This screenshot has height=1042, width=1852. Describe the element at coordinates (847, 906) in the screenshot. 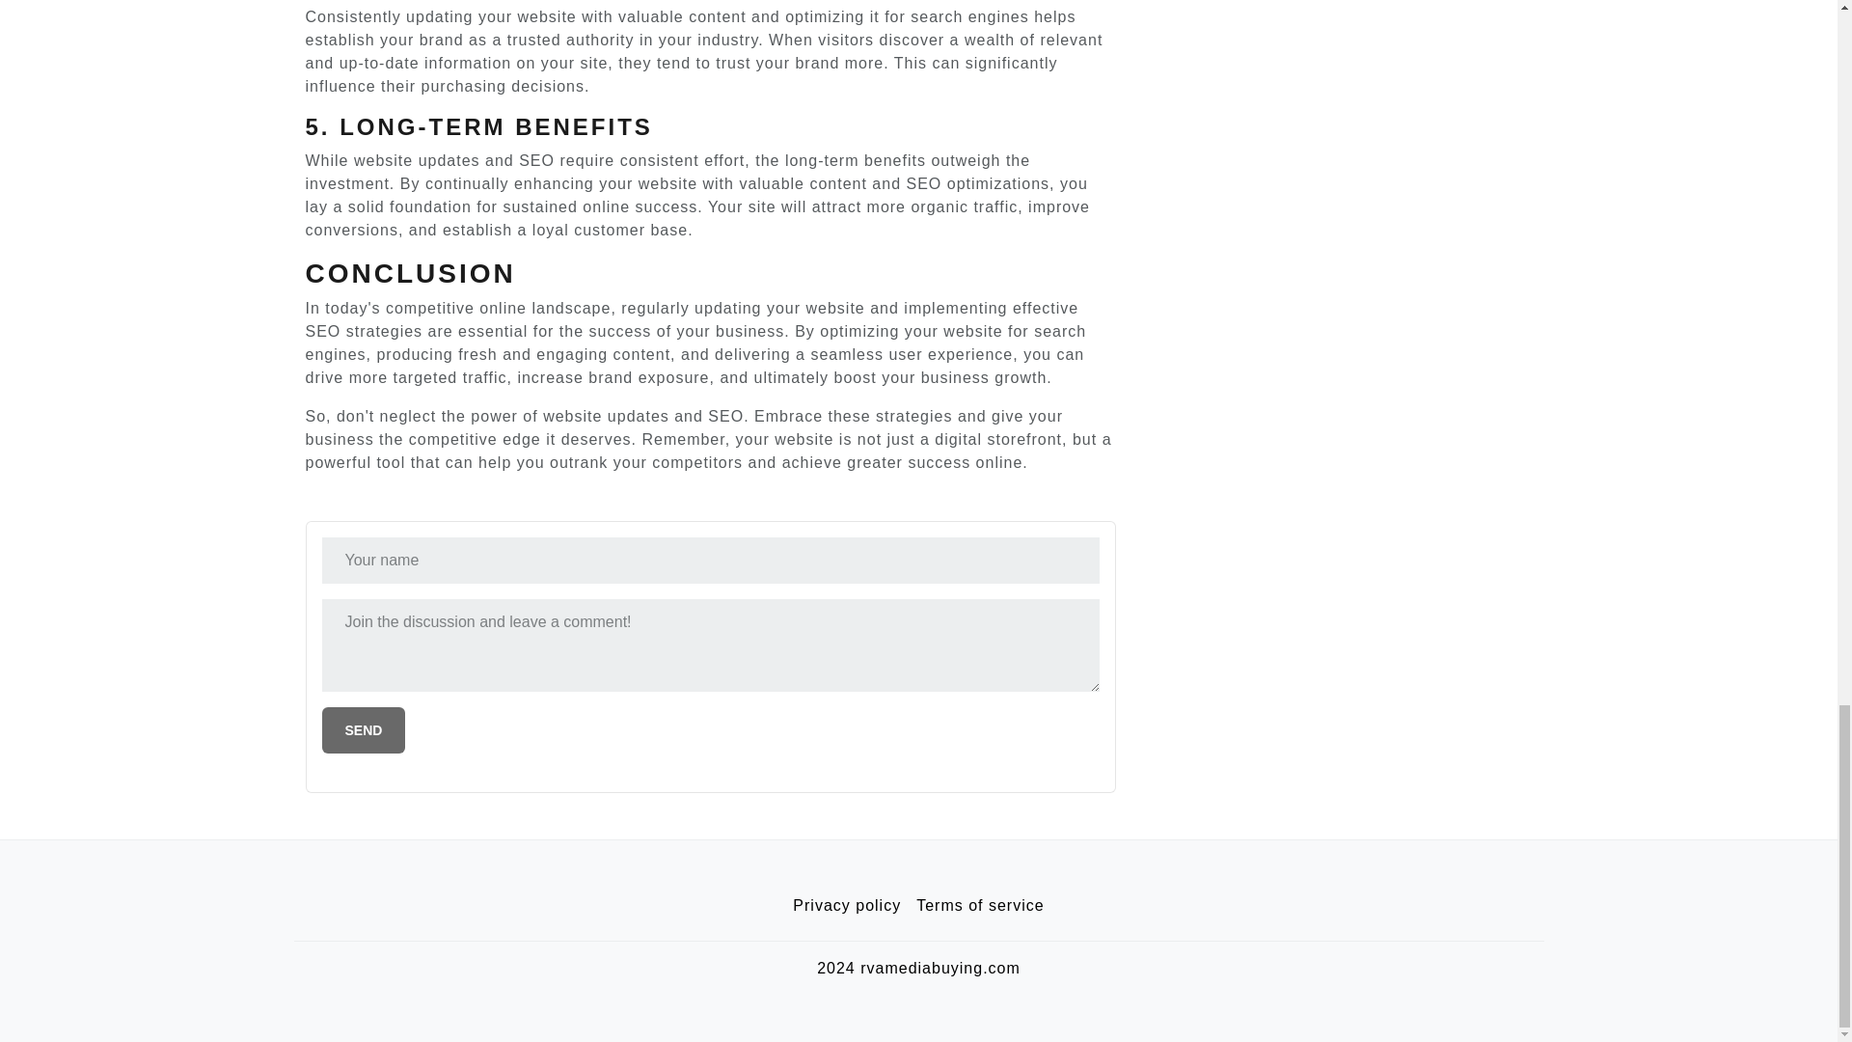

I see `Privacy policy` at that location.